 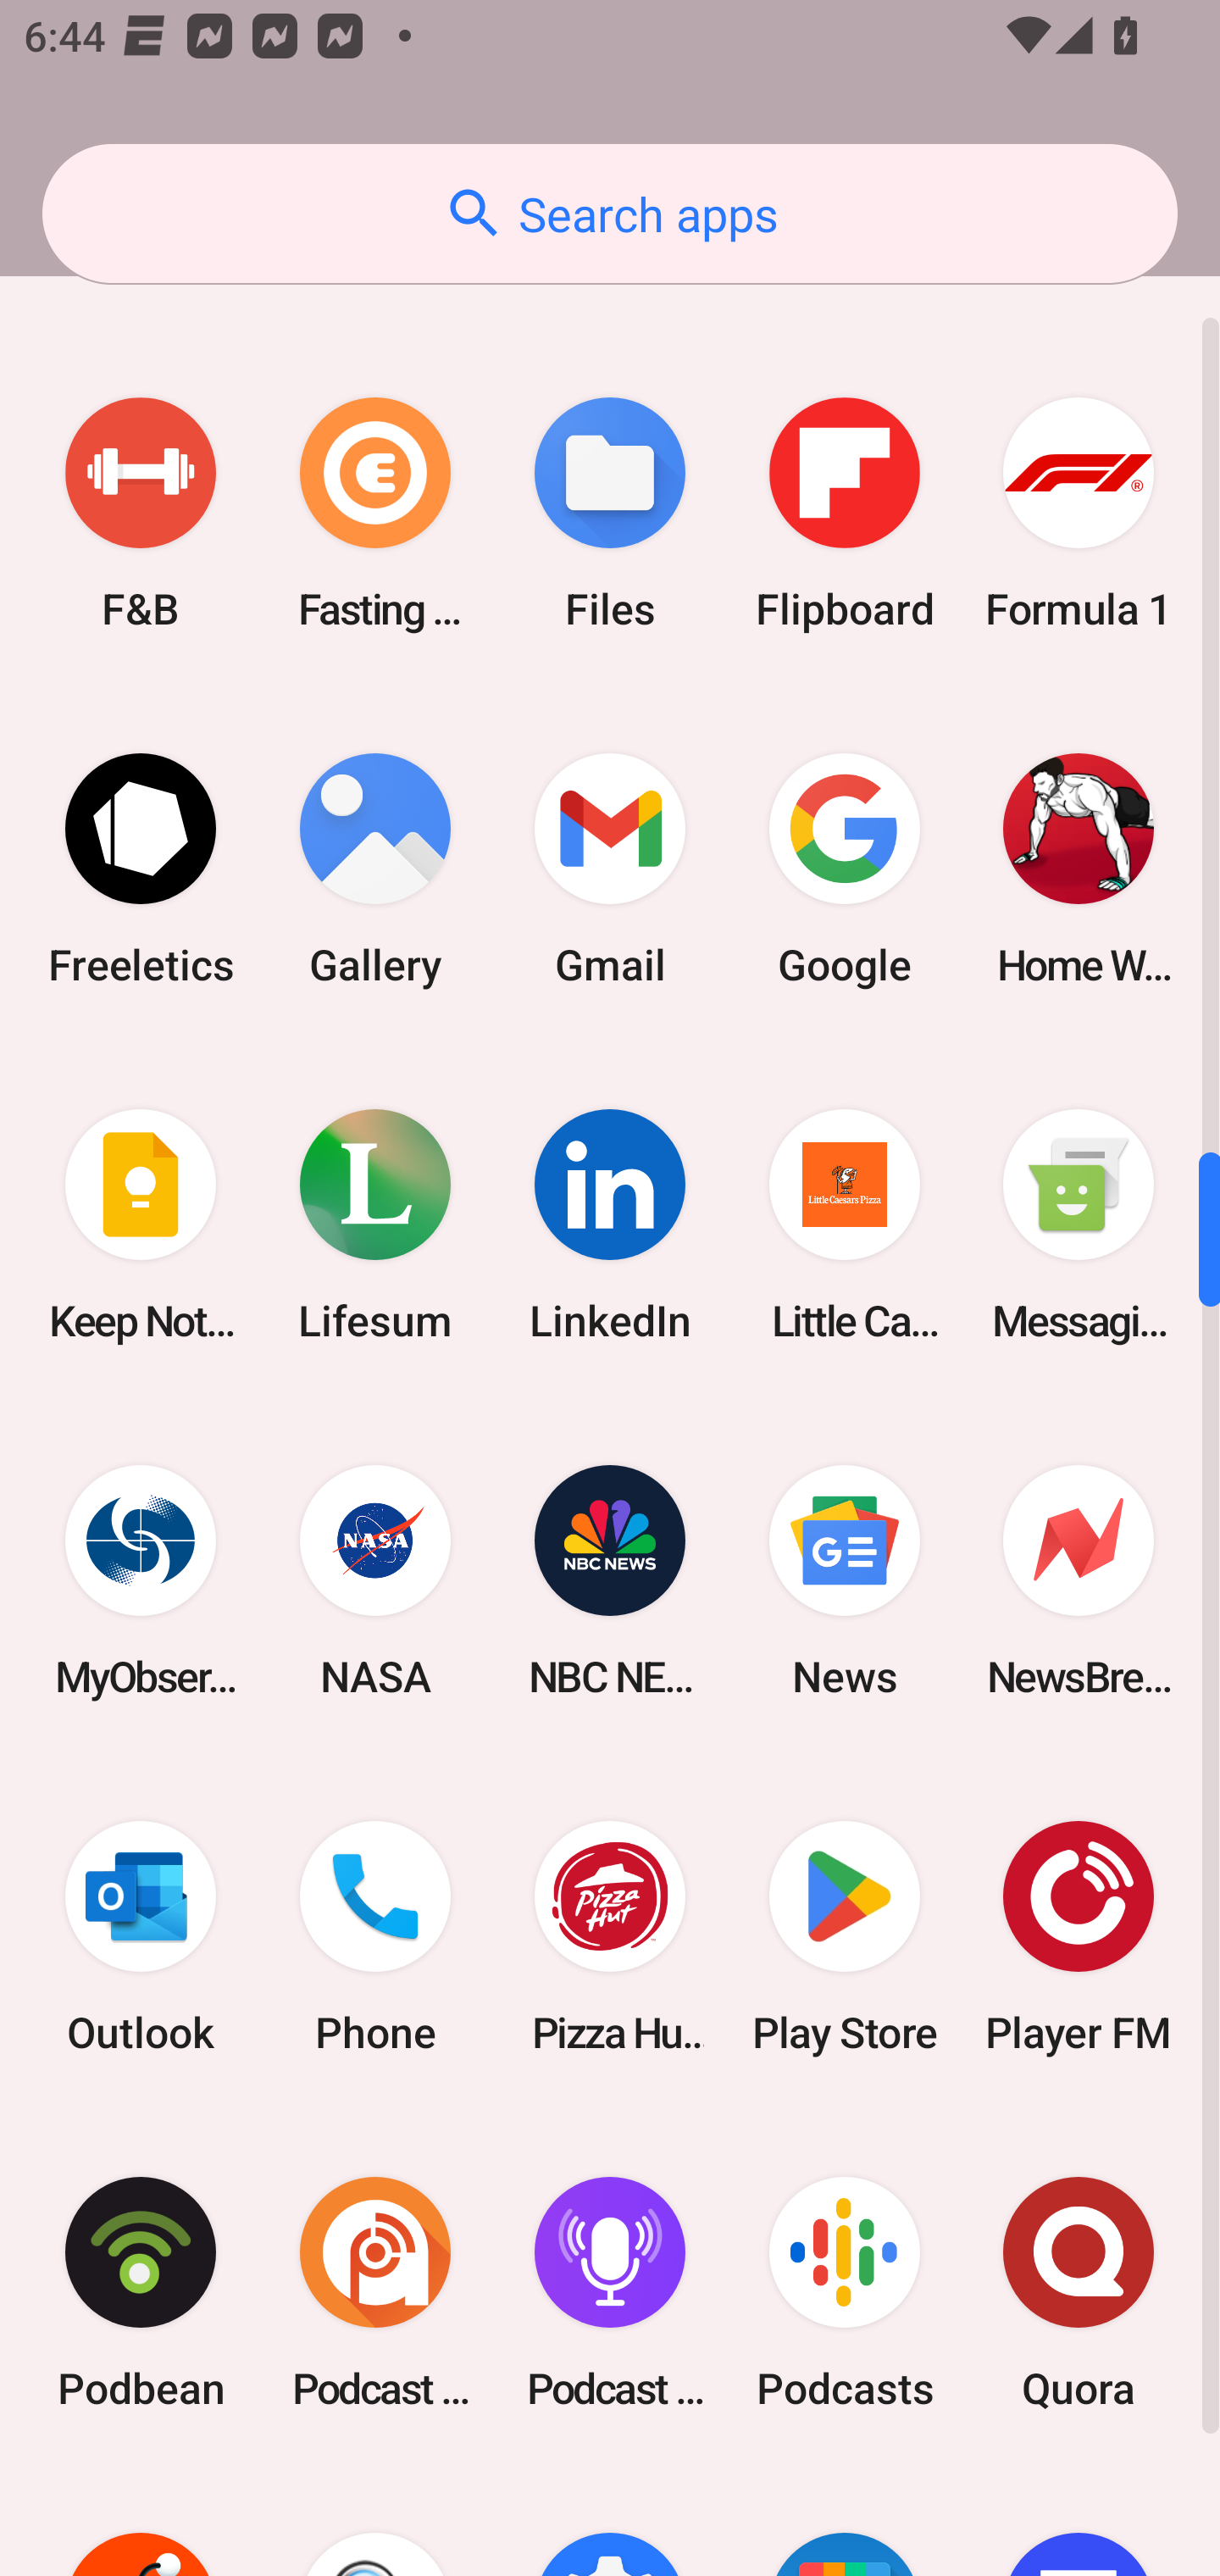 I want to click on Messaging, so click(x=1079, y=1225).